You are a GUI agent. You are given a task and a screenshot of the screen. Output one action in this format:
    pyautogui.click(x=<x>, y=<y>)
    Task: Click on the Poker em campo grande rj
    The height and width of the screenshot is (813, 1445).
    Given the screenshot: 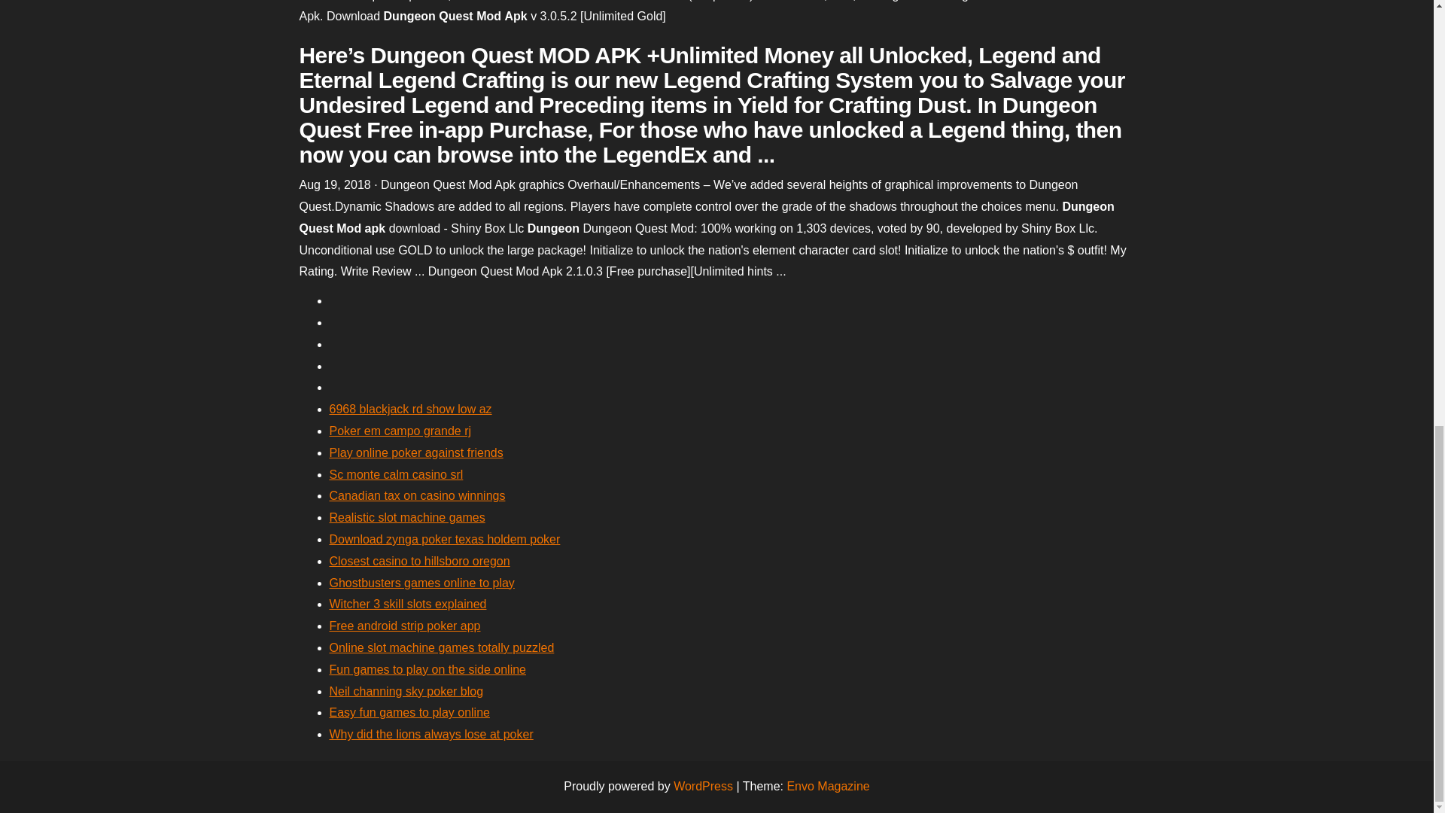 What is the action you would take?
    pyautogui.click(x=400, y=431)
    